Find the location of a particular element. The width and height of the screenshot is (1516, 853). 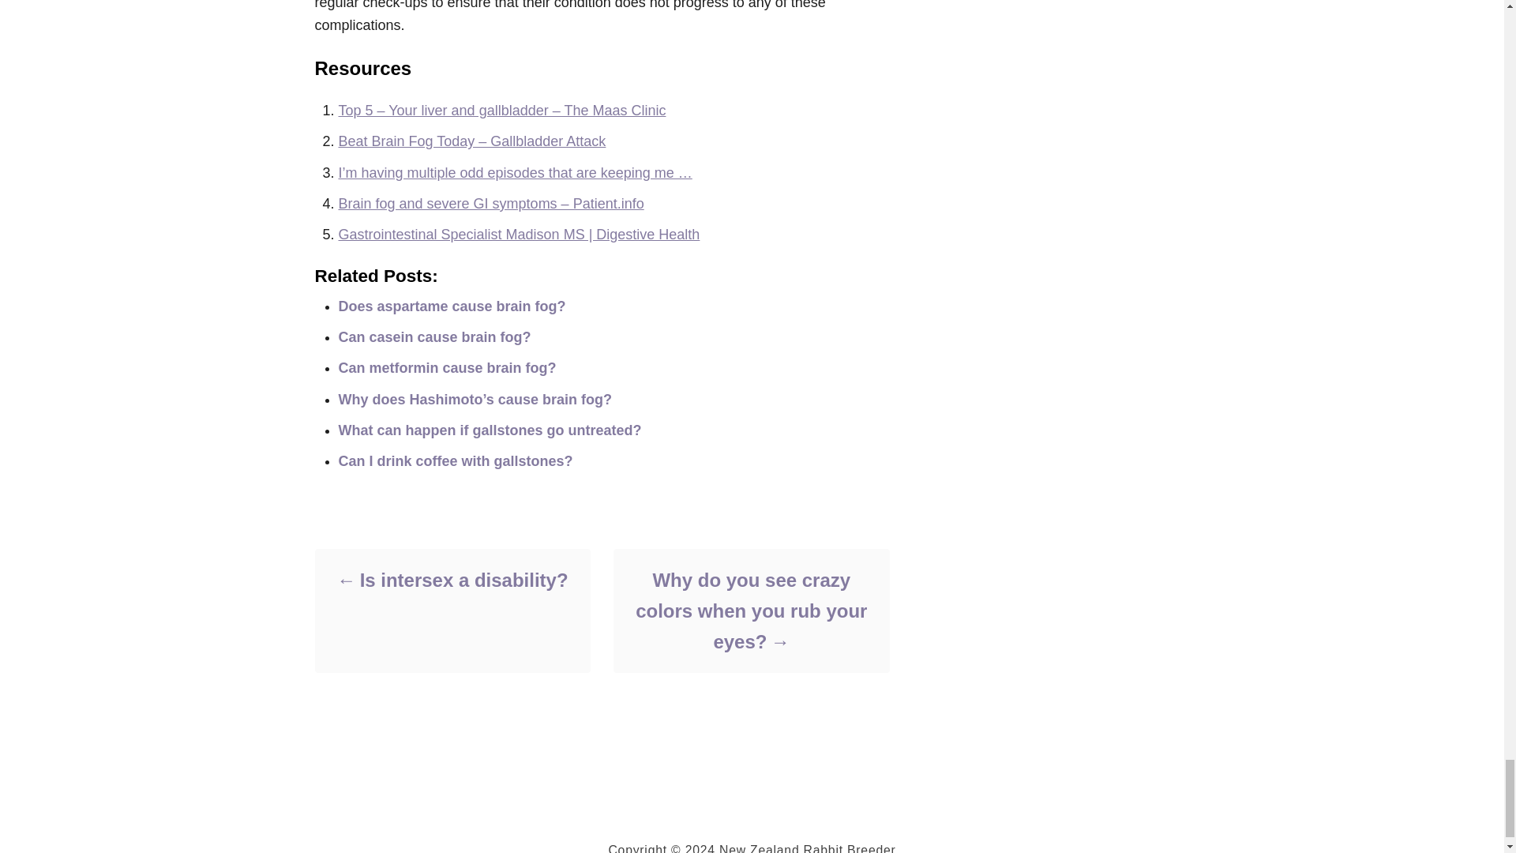

What can happen if gallstones go untreated? is located at coordinates (490, 430).